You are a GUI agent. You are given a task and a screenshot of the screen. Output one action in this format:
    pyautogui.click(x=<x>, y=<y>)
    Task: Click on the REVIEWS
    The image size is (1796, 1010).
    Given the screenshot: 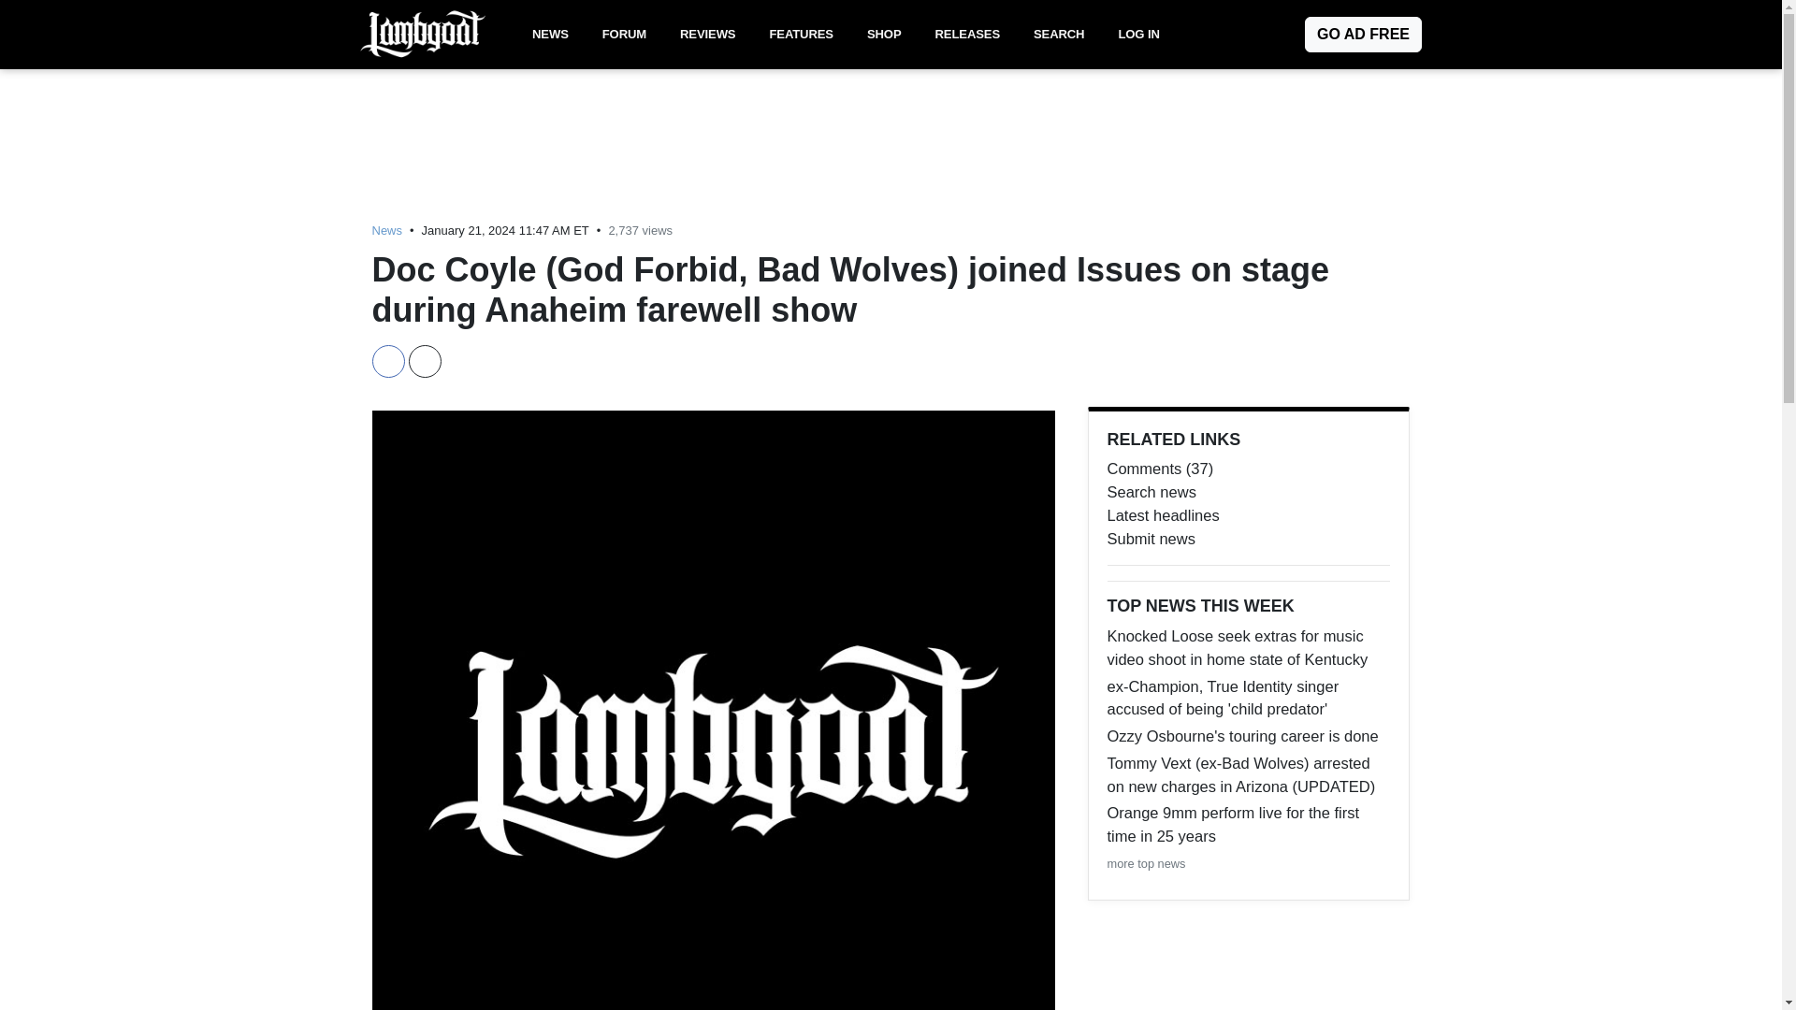 What is the action you would take?
    pyautogui.click(x=707, y=35)
    